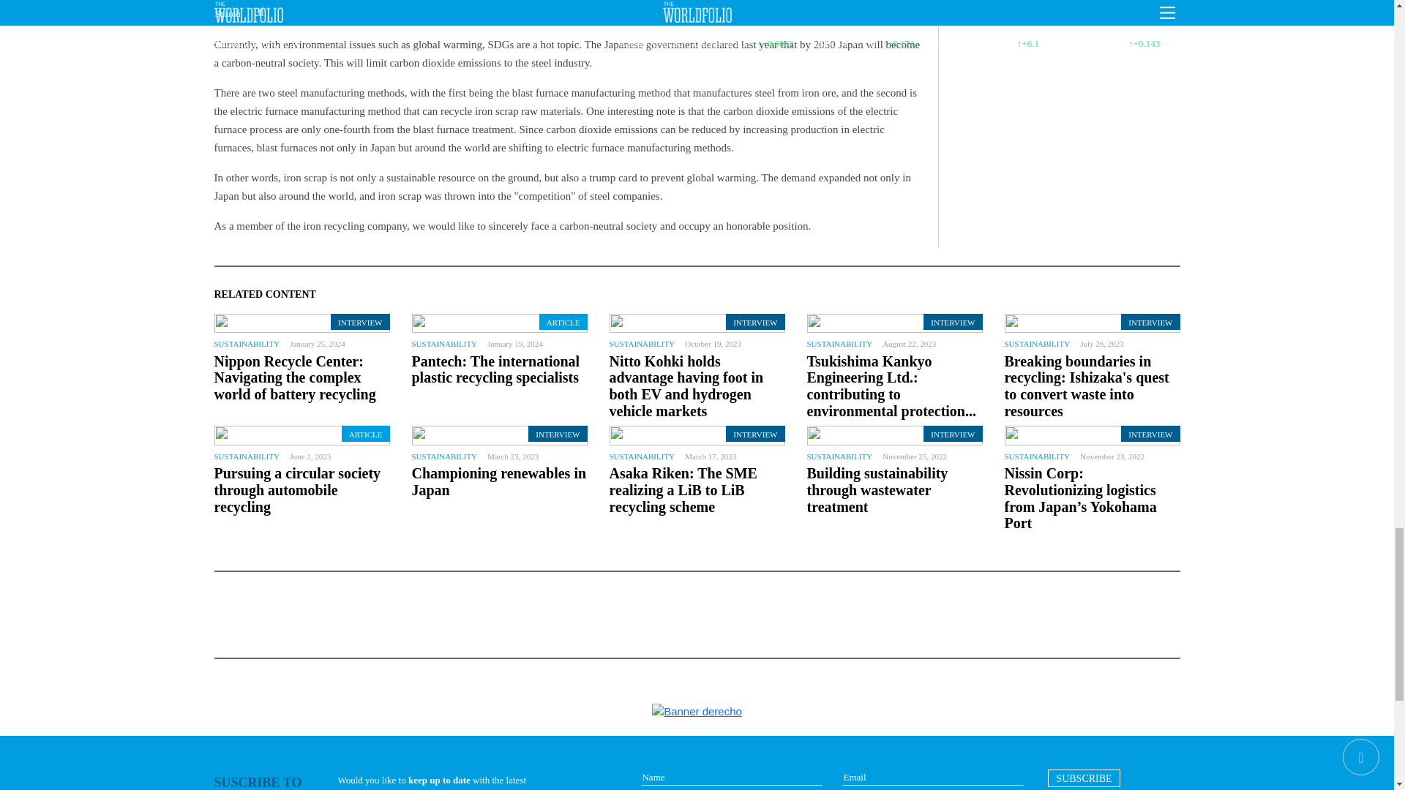 Image resolution: width=1405 pixels, height=790 pixels. Describe the element at coordinates (1084, 778) in the screenshot. I see `SUBSCRIBE` at that location.